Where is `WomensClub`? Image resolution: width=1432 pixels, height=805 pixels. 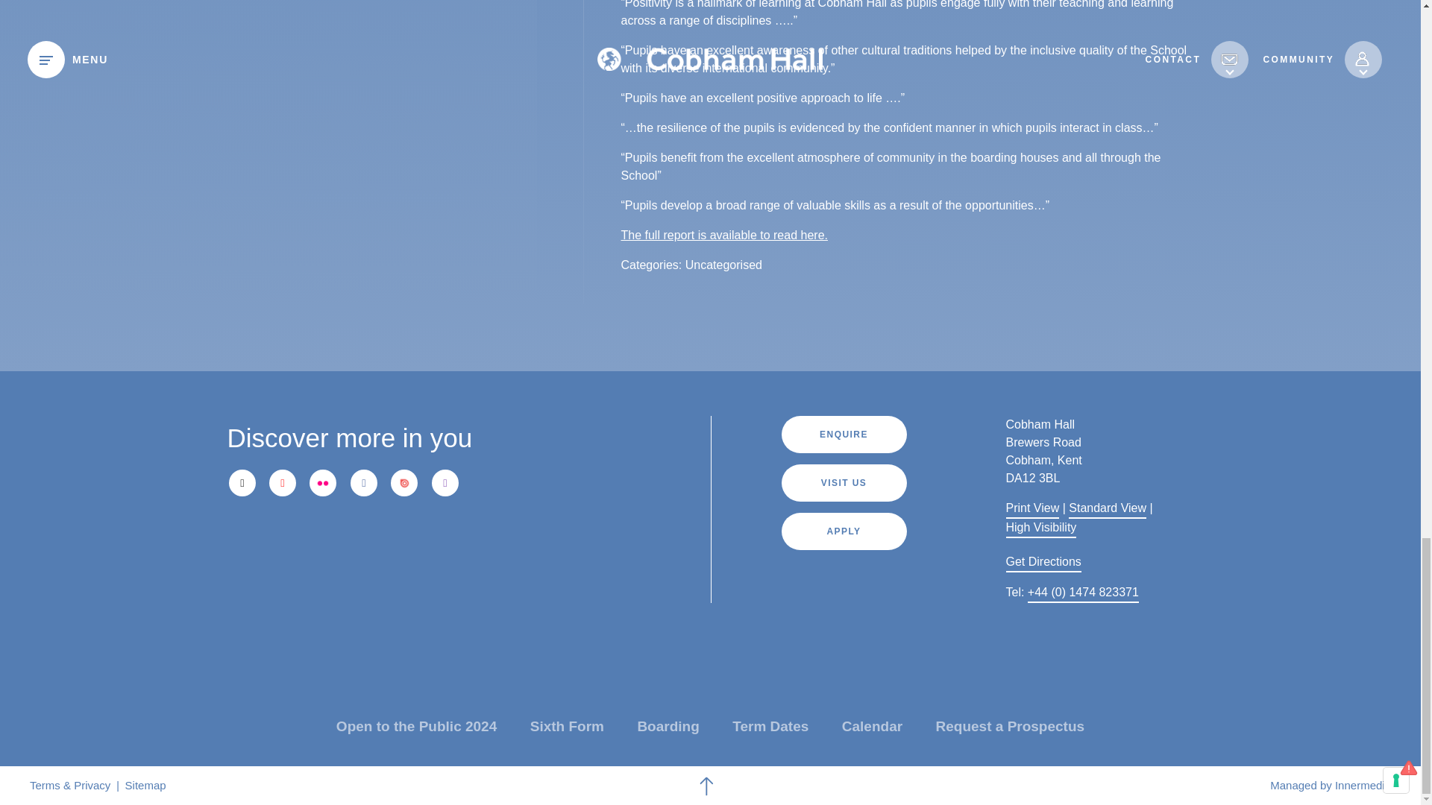
WomensClub is located at coordinates (550, 599).